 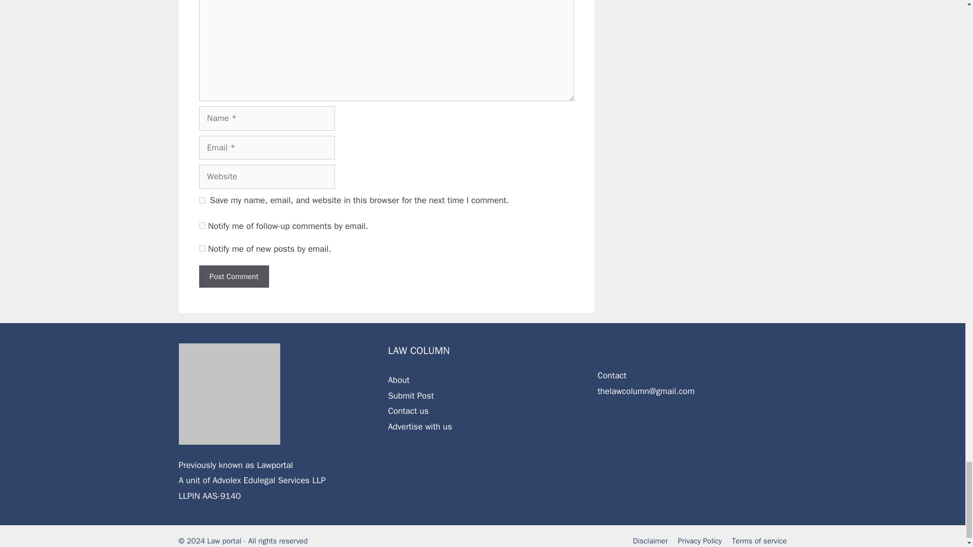 I want to click on subscribe, so click(x=202, y=248).